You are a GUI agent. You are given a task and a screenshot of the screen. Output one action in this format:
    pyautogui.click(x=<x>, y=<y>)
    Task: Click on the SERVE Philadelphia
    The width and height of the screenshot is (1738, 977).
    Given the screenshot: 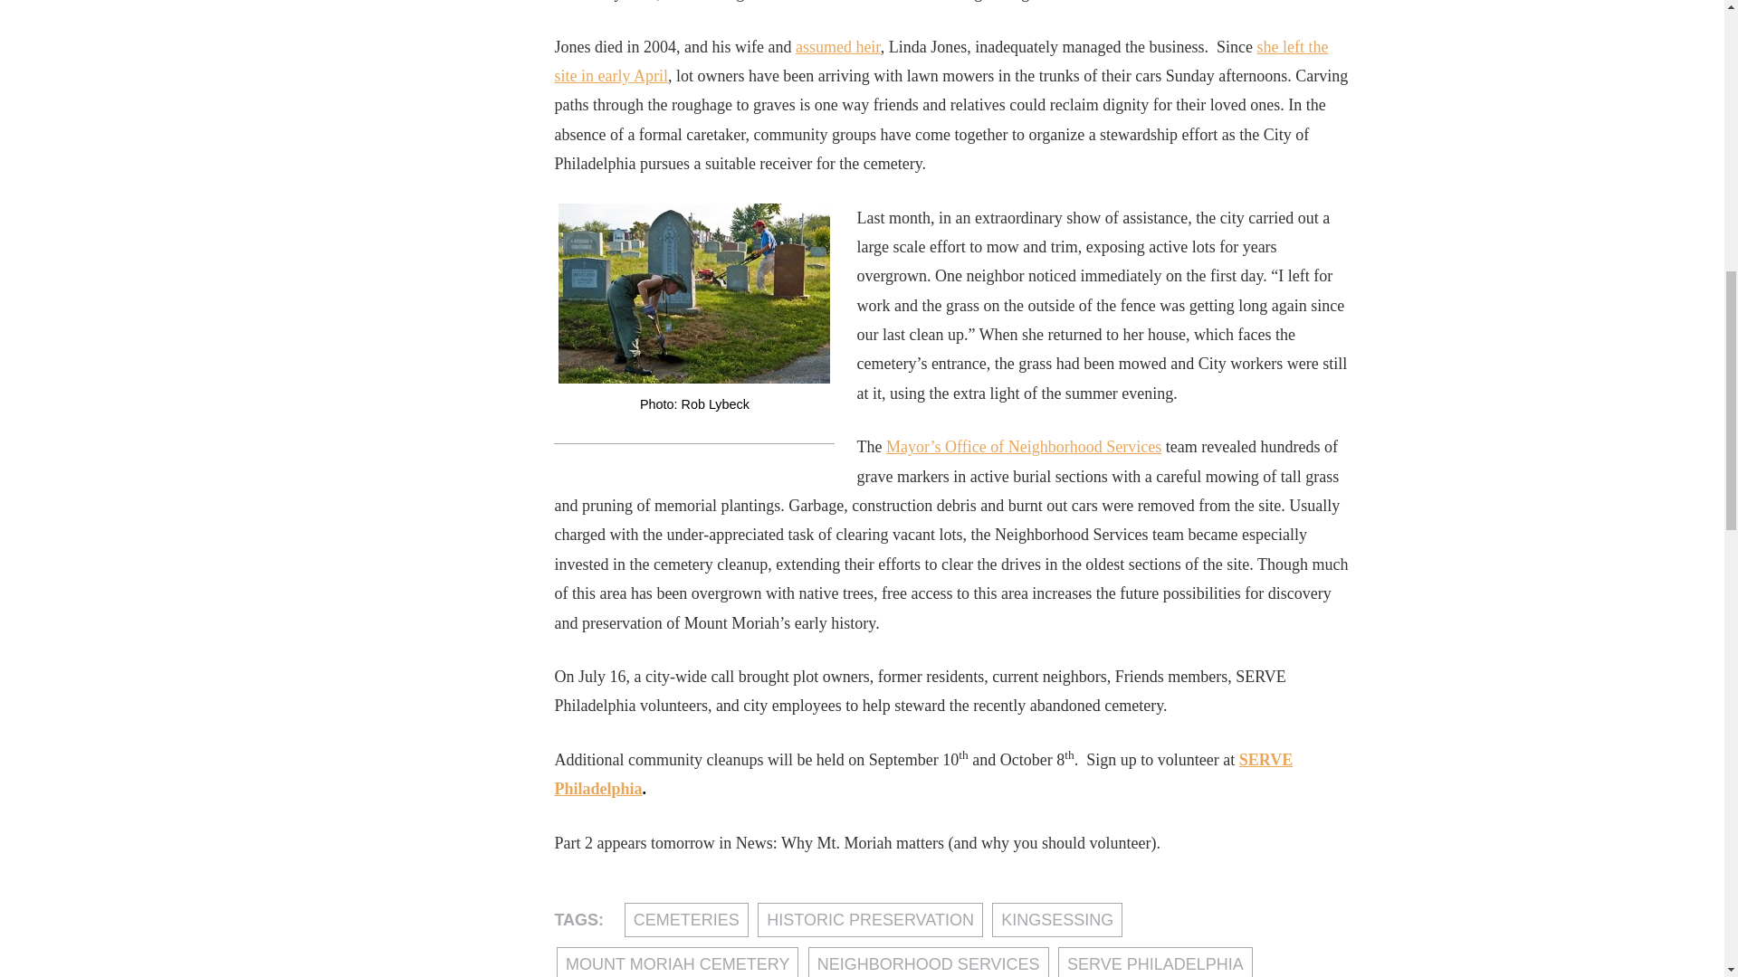 What is the action you would take?
    pyautogui.click(x=923, y=774)
    